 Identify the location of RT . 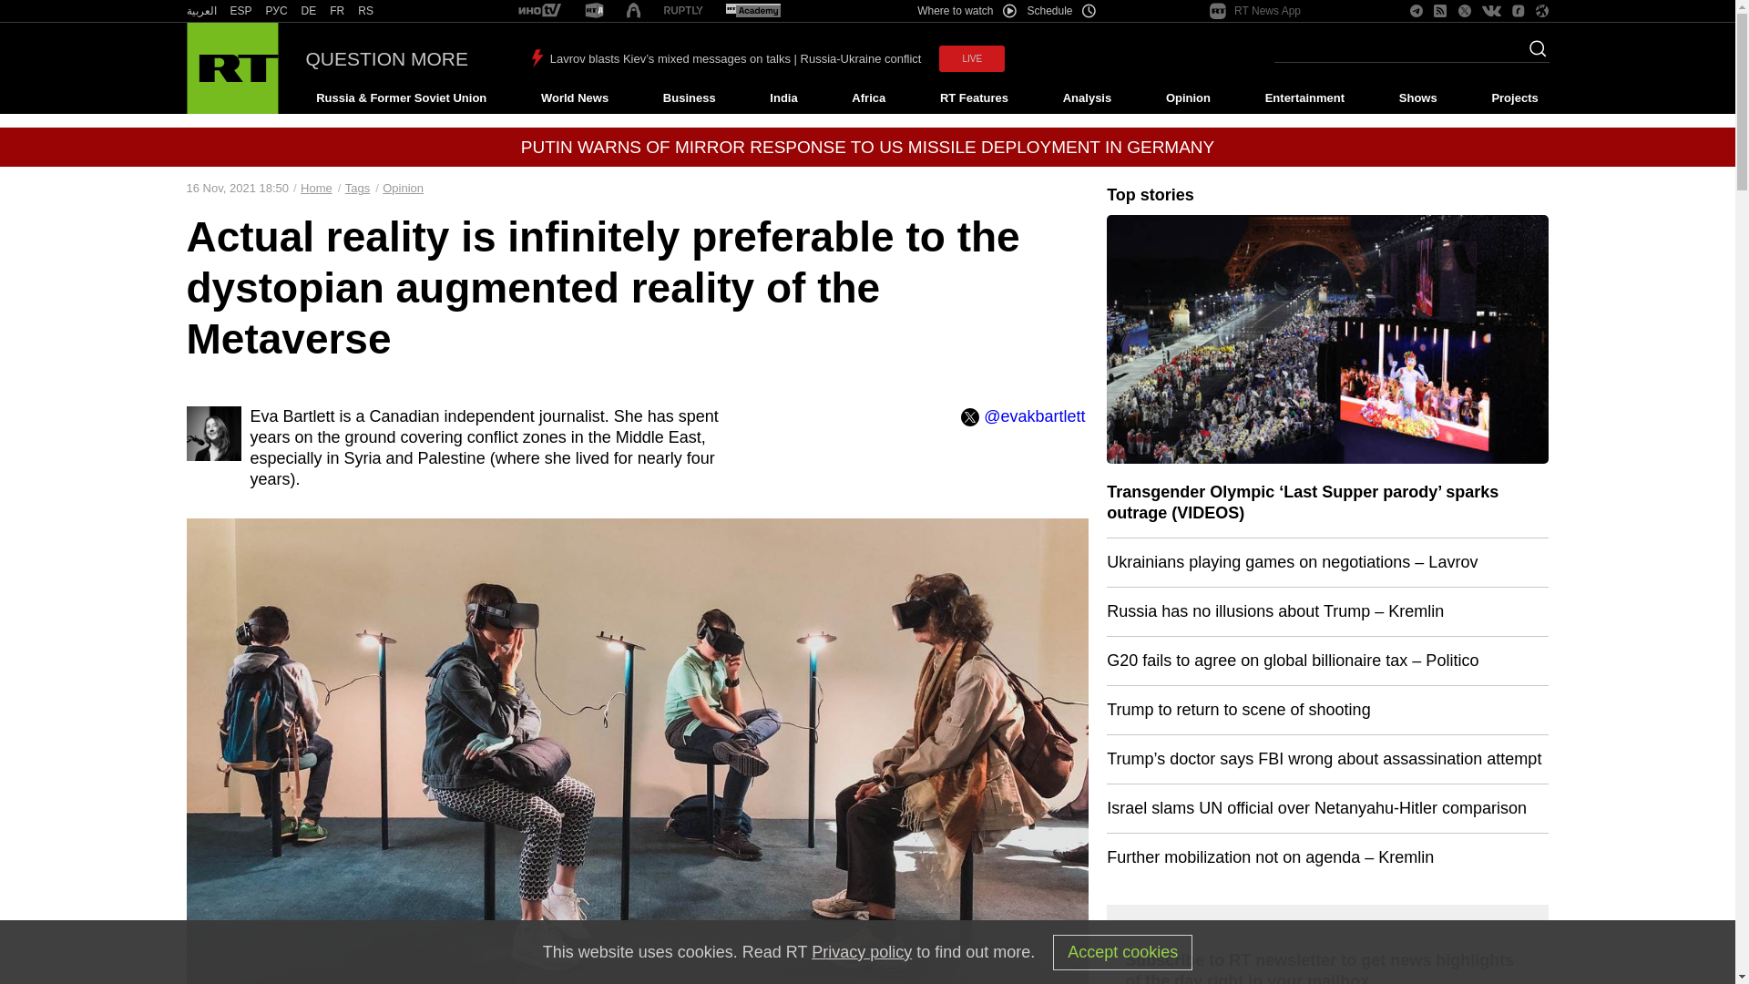
(337, 11).